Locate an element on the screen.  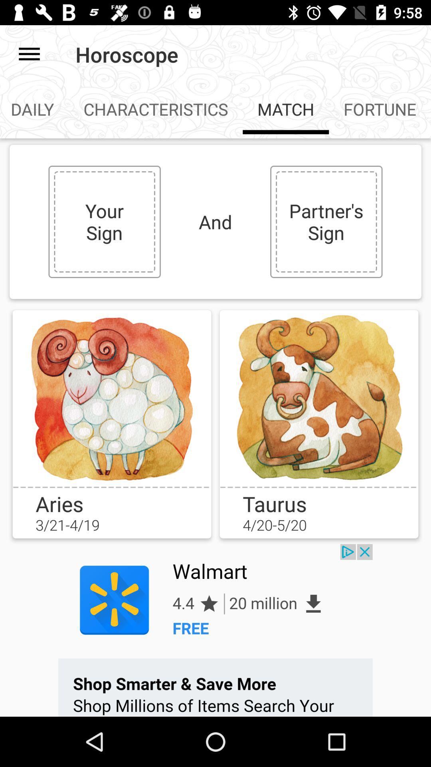
go to taurus horoscope is located at coordinates (319, 398).